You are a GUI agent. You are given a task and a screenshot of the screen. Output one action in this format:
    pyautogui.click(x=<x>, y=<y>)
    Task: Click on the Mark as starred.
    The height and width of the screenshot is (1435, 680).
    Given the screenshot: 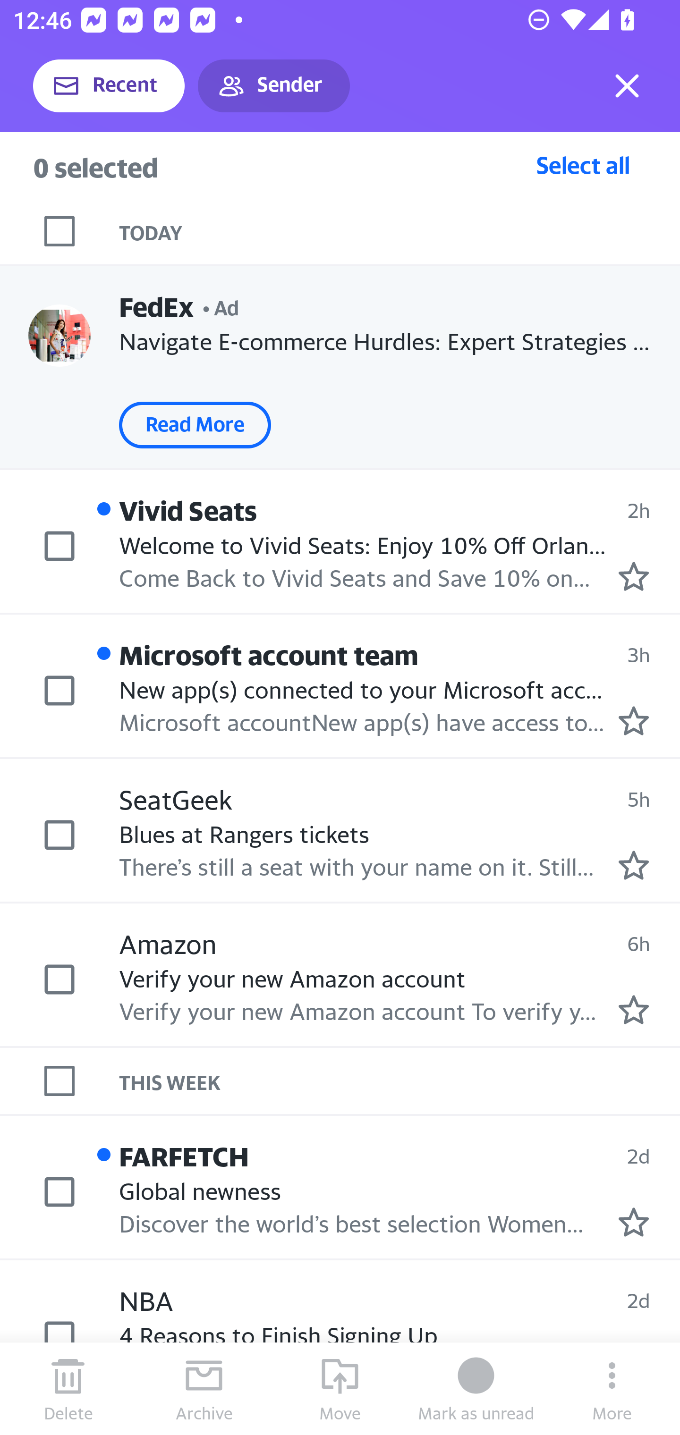 What is the action you would take?
    pyautogui.click(x=634, y=721)
    